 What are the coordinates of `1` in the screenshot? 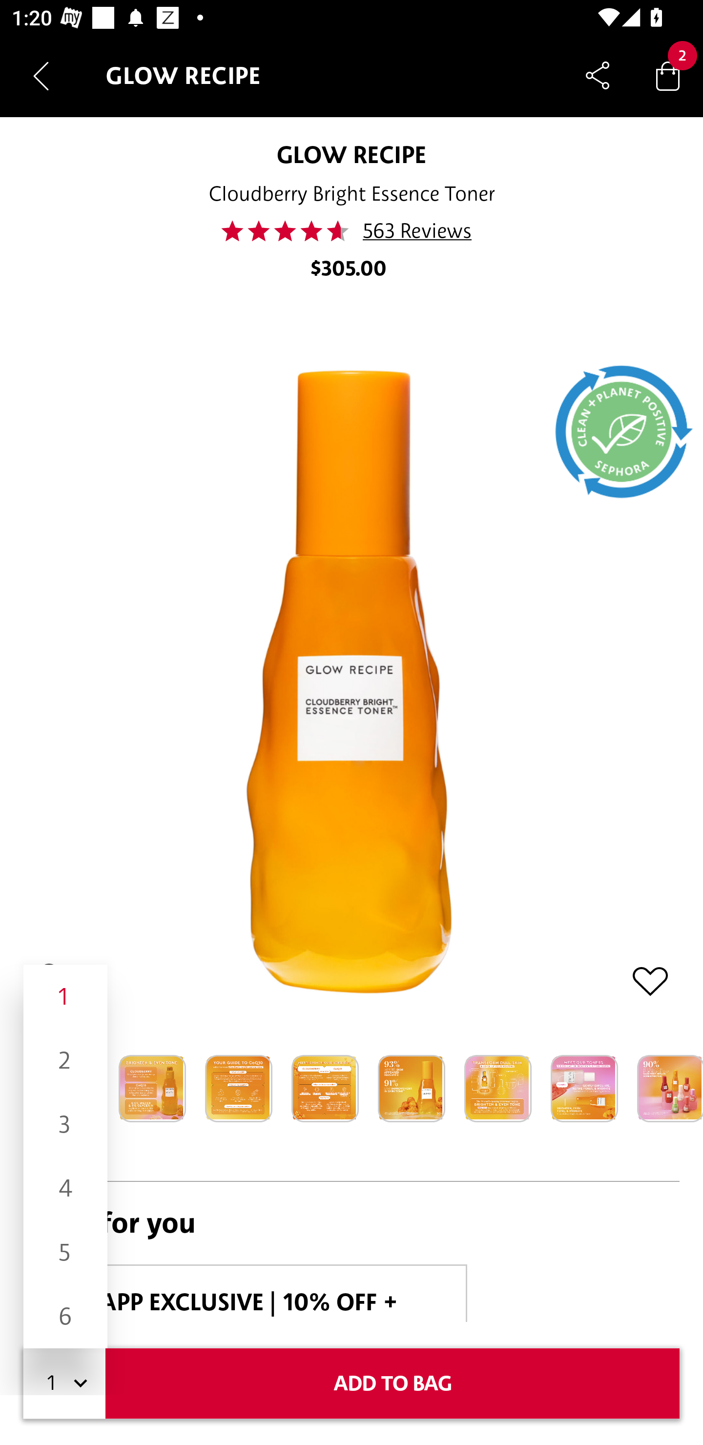 It's located at (65, 997).